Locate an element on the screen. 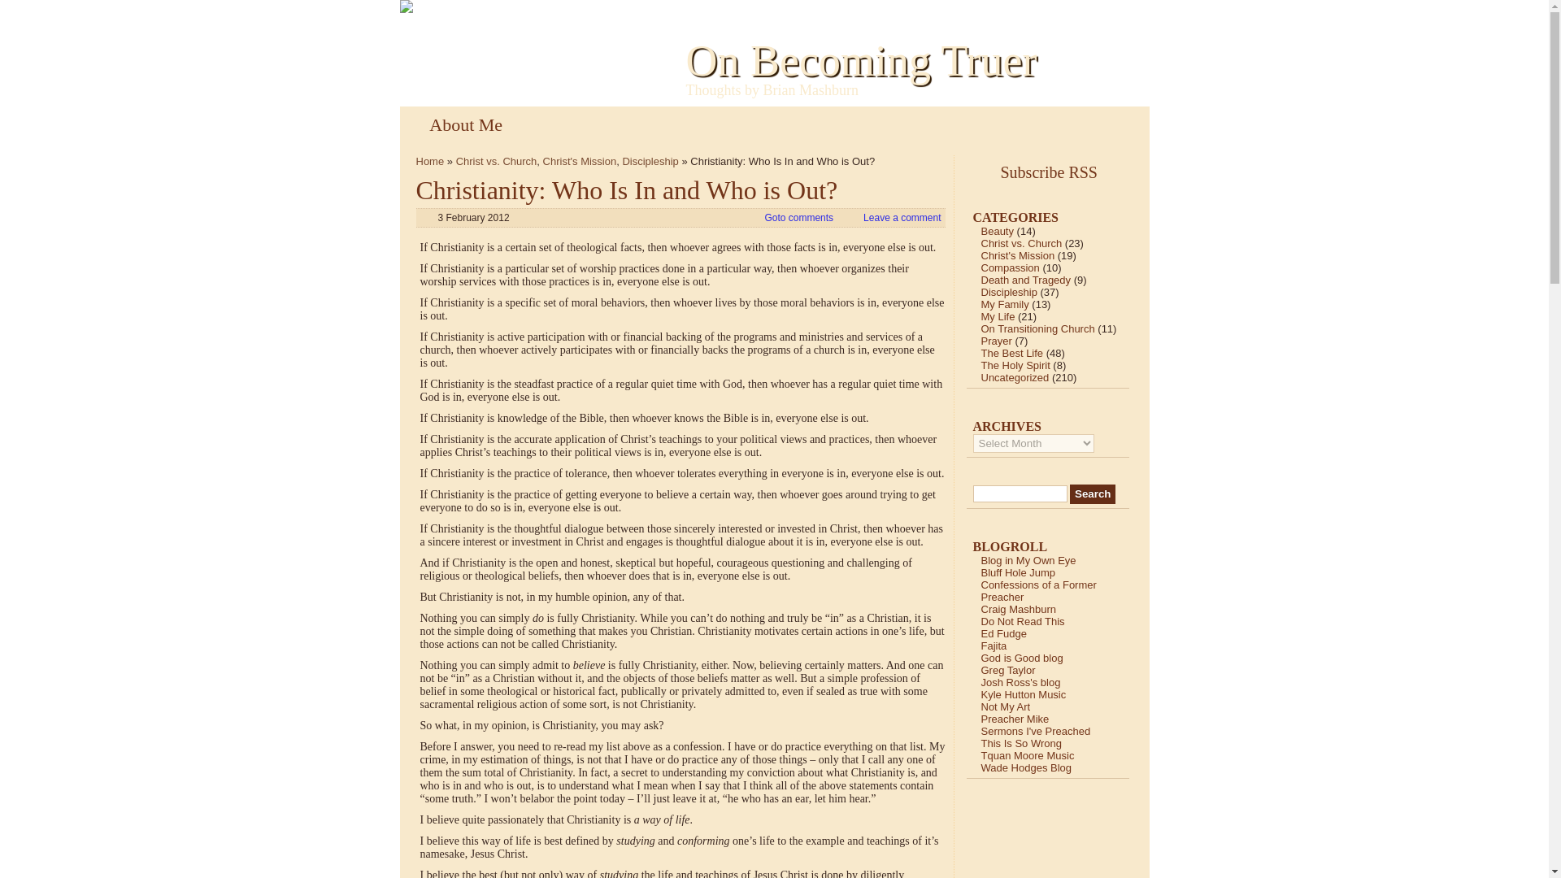  About Me is located at coordinates (465, 124).